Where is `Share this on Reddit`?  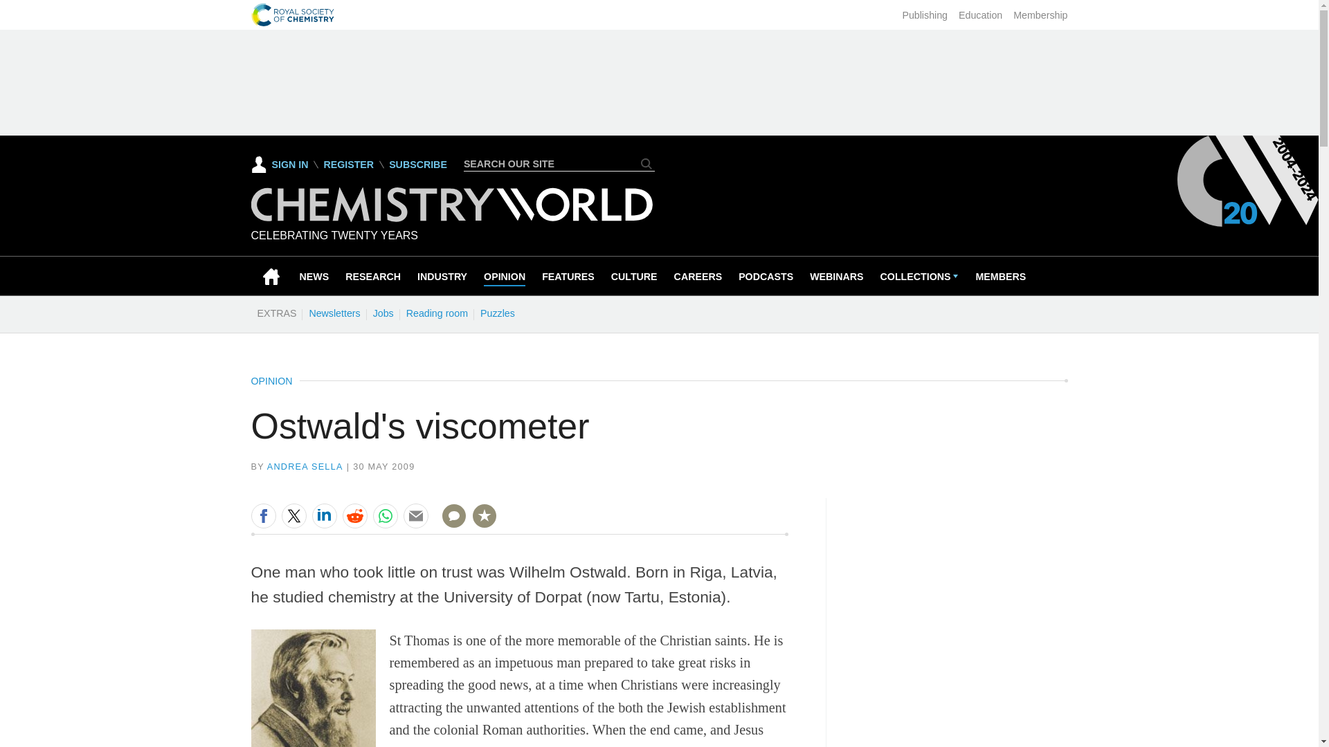 Share this on Reddit is located at coordinates (354, 515).